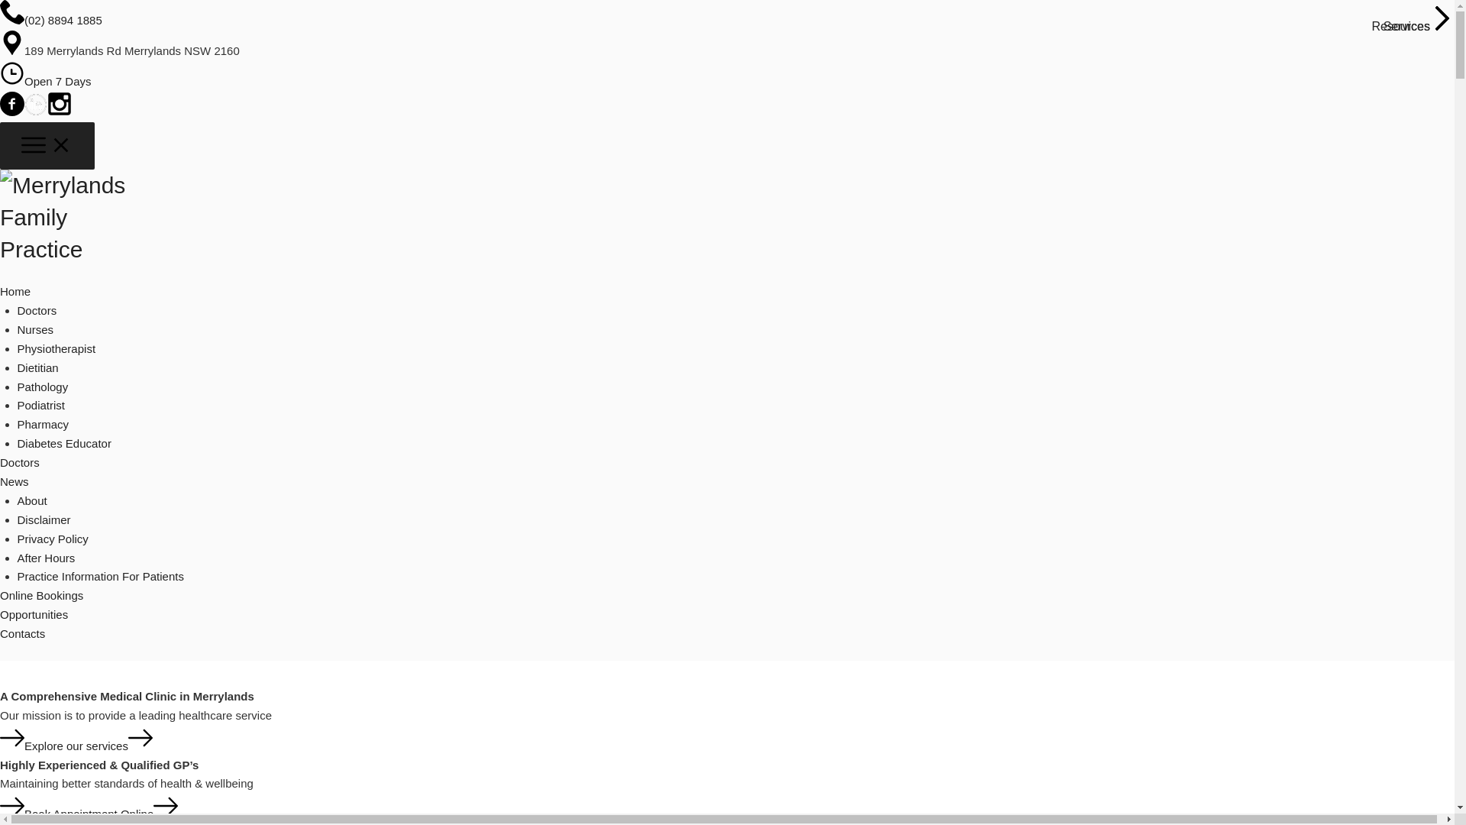 Image resolution: width=1466 pixels, height=825 pixels. What do you see at coordinates (43, 425) in the screenshot?
I see `Pharmacy` at bounding box center [43, 425].